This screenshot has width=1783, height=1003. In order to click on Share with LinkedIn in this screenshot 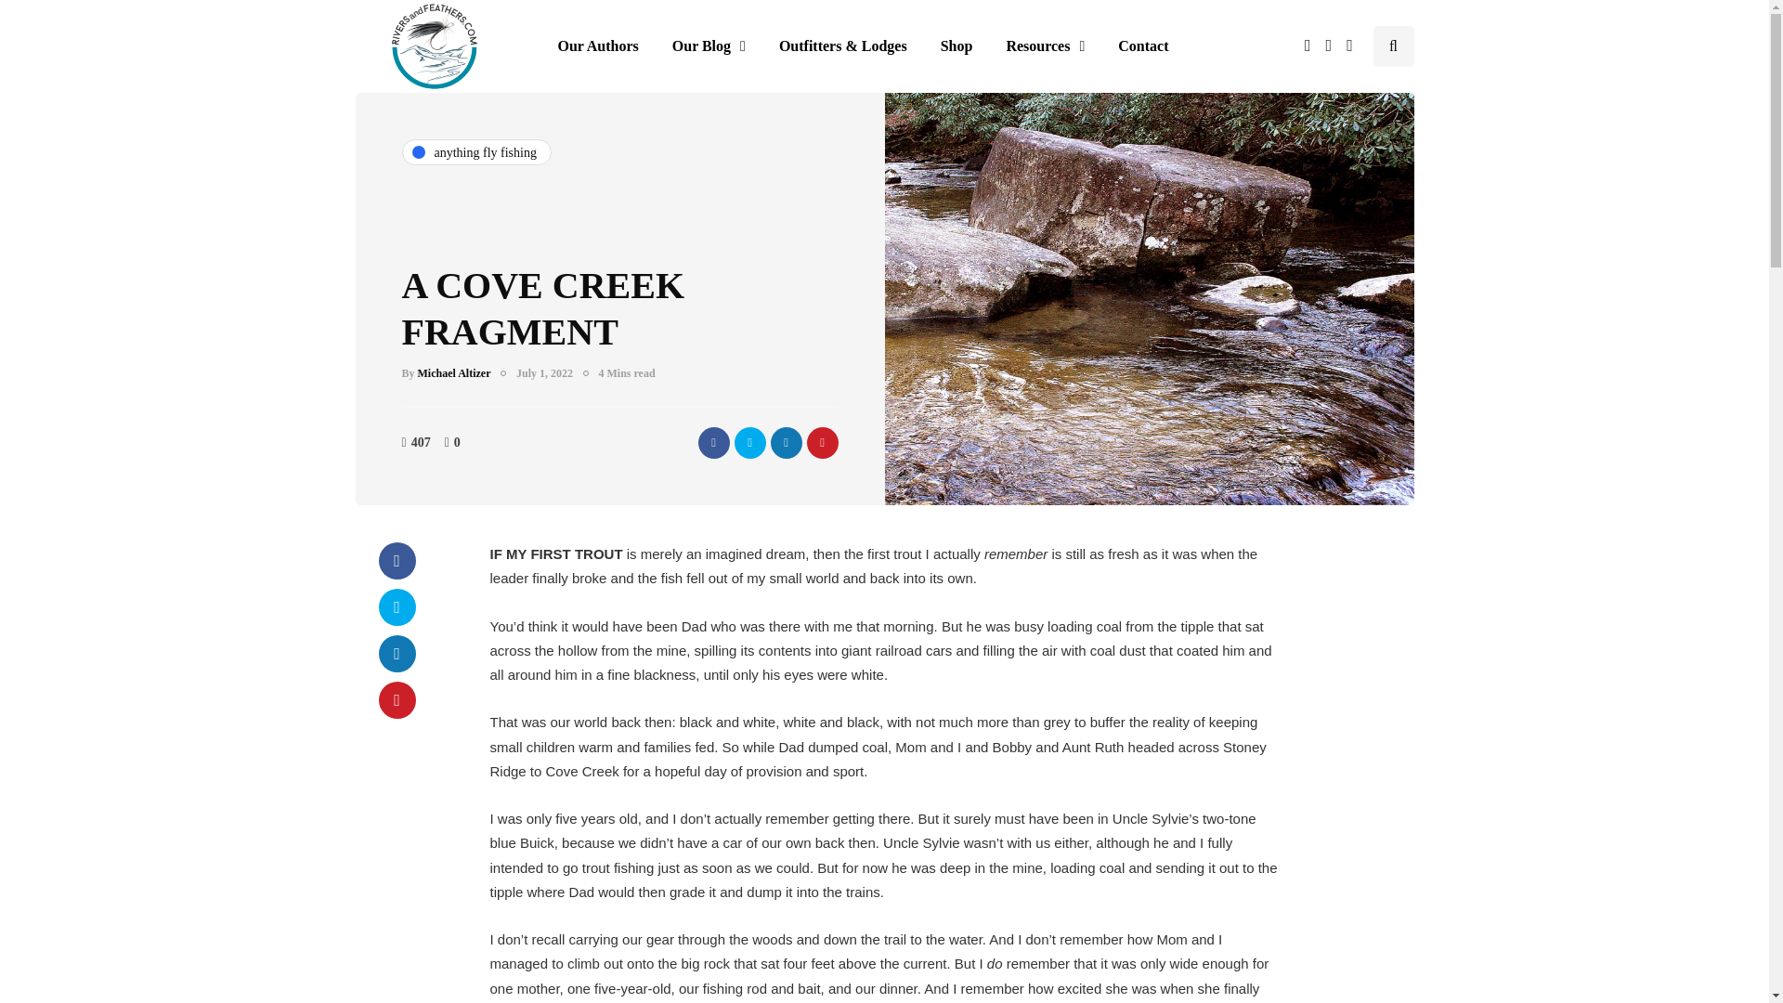, I will do `click(397, 653)`.